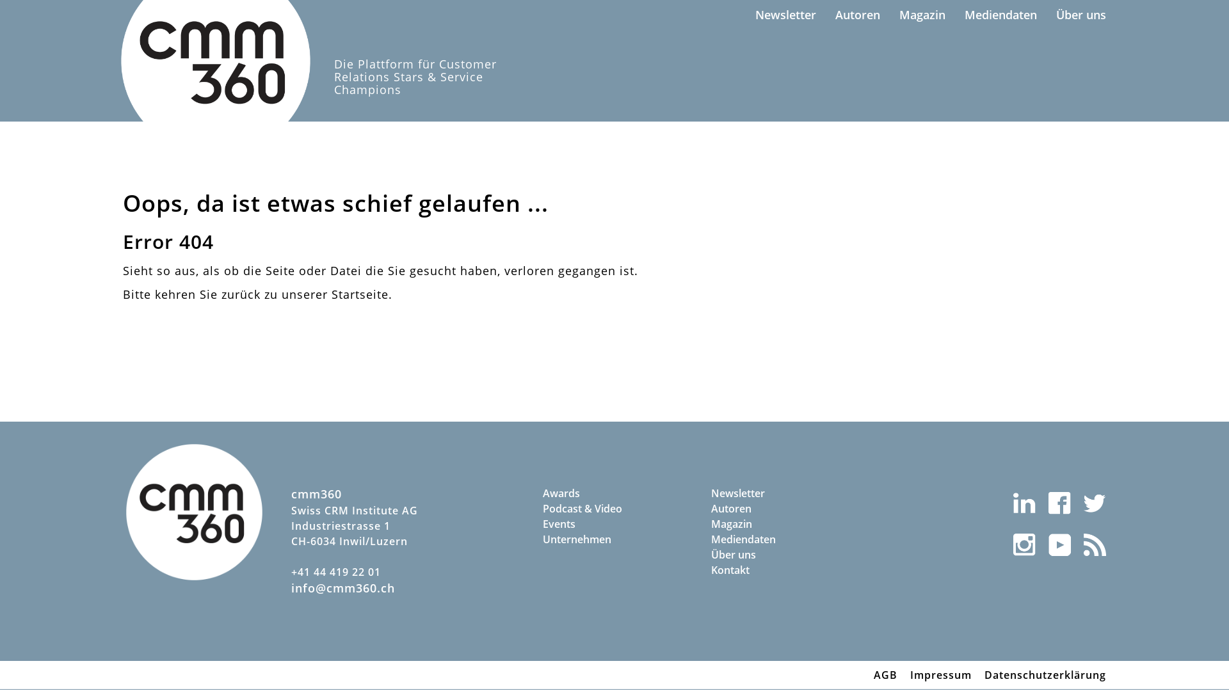 This screenshot has width=1229, height=691. What do you see at coordinates (782, 493) in the screenshot?
I see `Newsletter` at bounding box center [782, 493].